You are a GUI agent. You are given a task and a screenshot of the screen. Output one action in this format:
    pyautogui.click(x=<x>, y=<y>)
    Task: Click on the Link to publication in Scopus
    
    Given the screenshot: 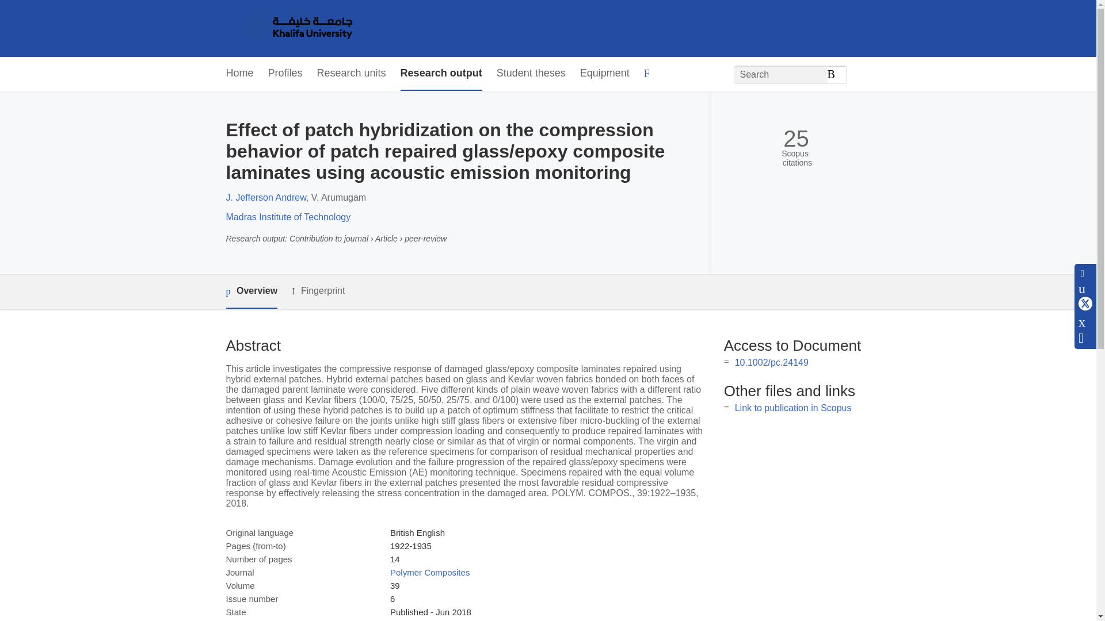 What is the action you would take?
    pyautogui.click(x=793, y=408)
    